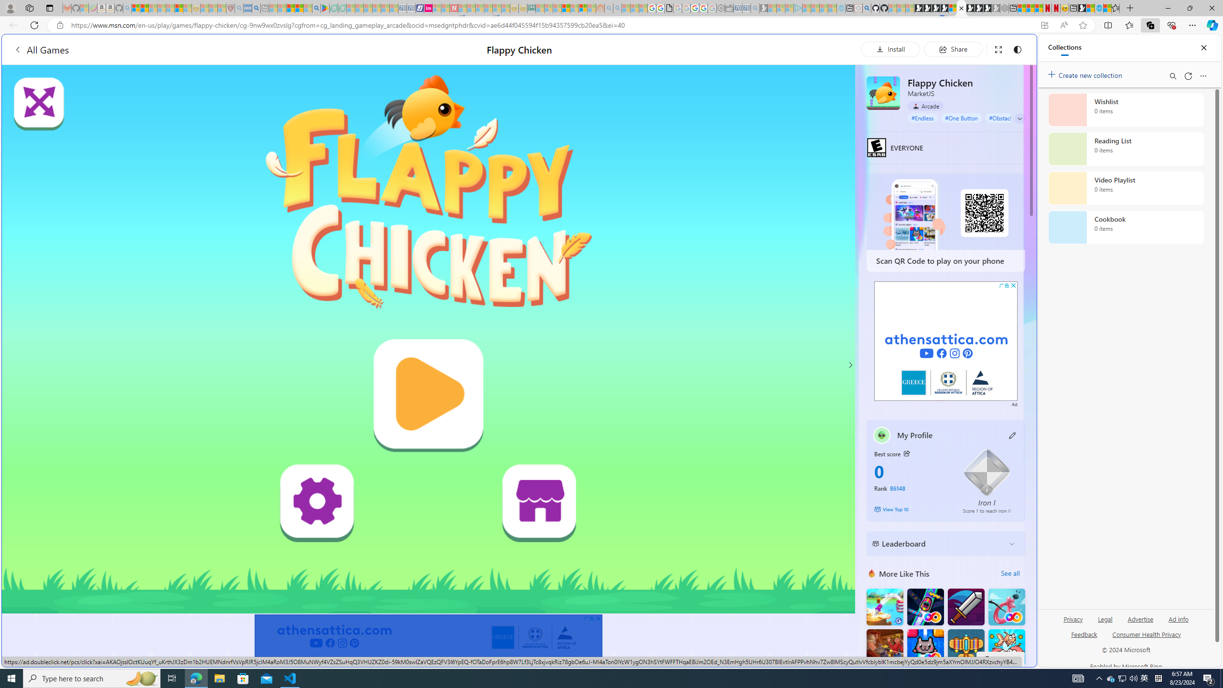 The width and height of the screenshot is (1223, 688). What do you see at coordinates (1014, 285) in the screenshot?
I see `AutomationID: cbb` at bounding box center [1014, 285].